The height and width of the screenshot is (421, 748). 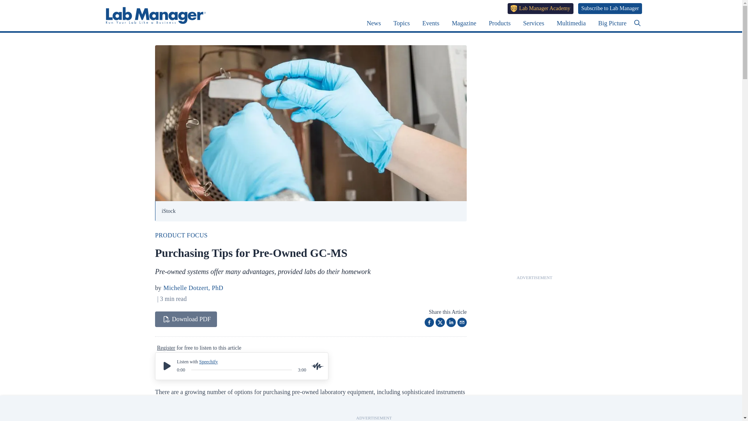 I want to click on Topics, so click(x=401, y=23).